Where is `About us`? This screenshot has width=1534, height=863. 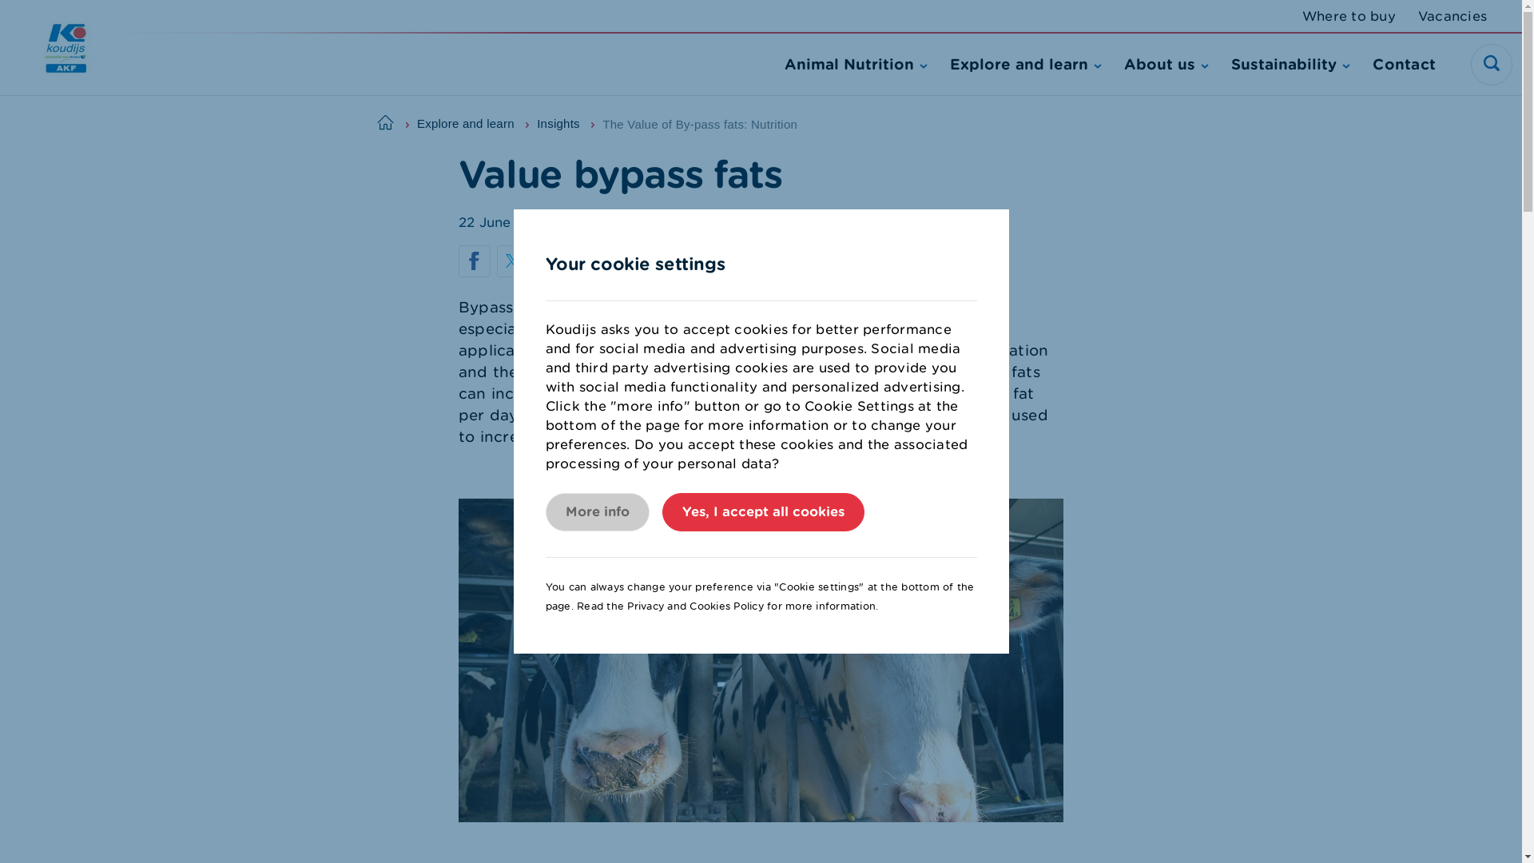
About us is located at coordinates (1166, 64).